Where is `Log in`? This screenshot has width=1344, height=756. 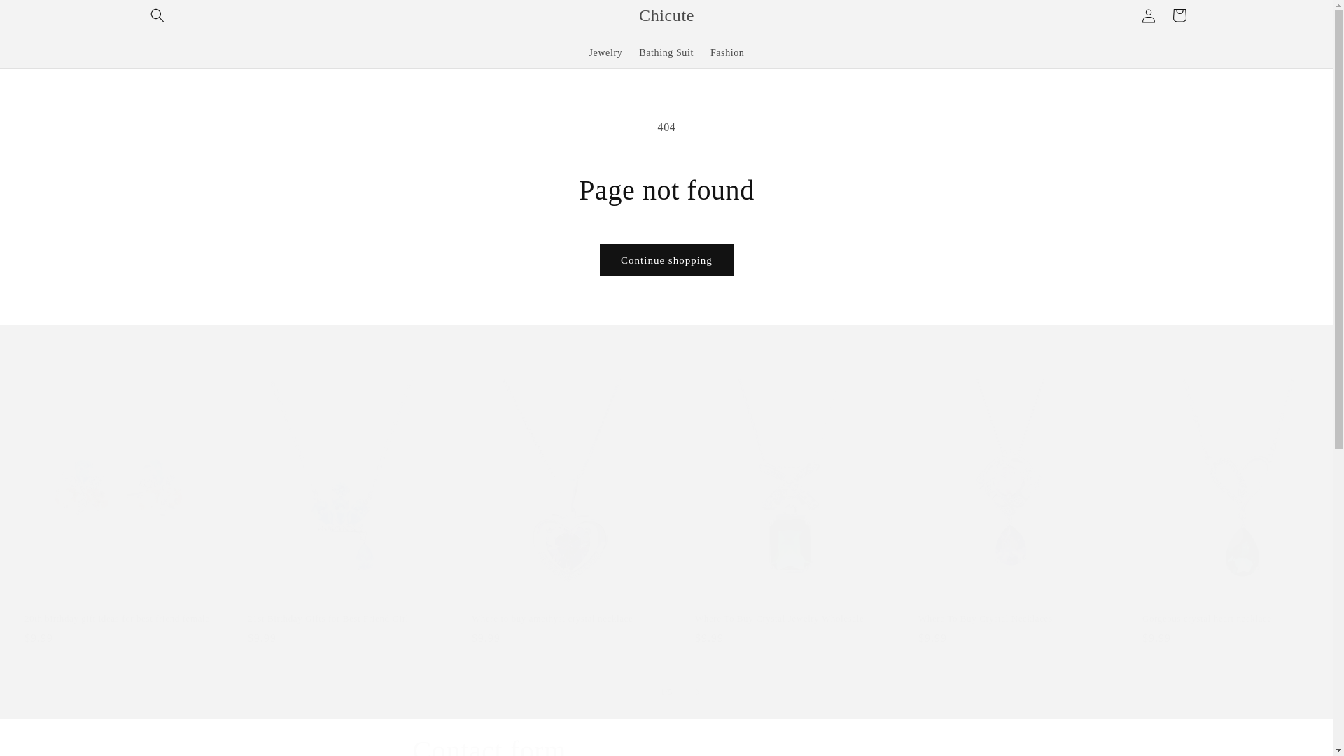 Log in is located at coordinates (1148, 15).